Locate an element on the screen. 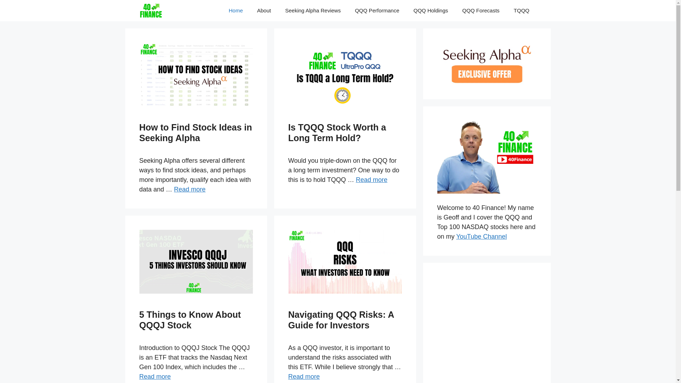 The height and width of the screenshot is (383, 681). Read more is located at coordinates (371, 180).